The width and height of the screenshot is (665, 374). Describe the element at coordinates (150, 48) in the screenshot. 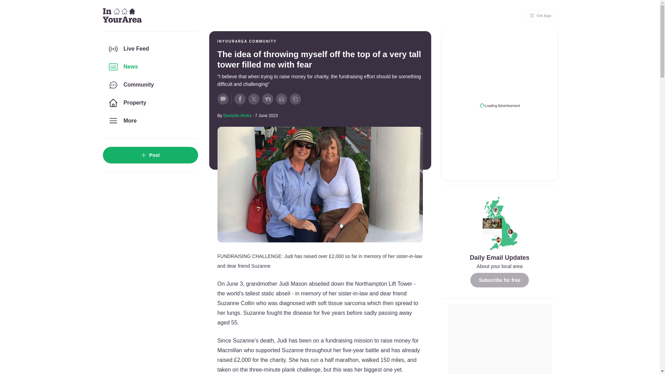

I see `Live Feed` at that location.